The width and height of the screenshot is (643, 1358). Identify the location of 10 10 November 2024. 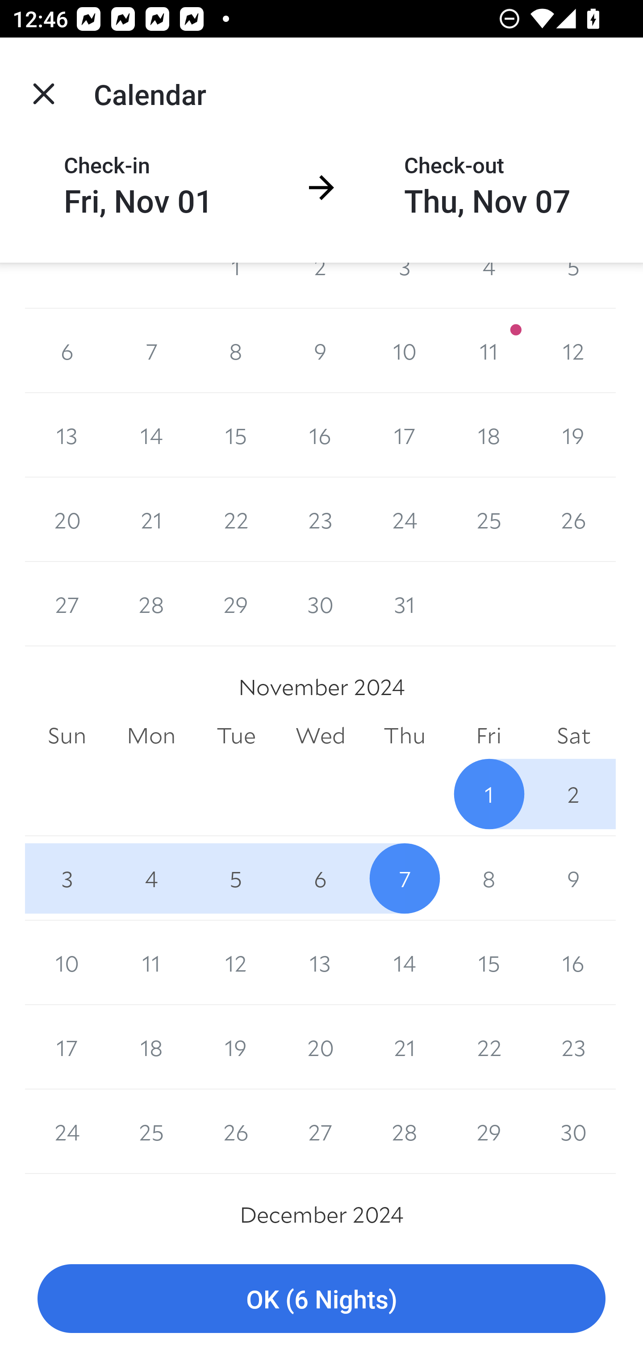
(67, 963).